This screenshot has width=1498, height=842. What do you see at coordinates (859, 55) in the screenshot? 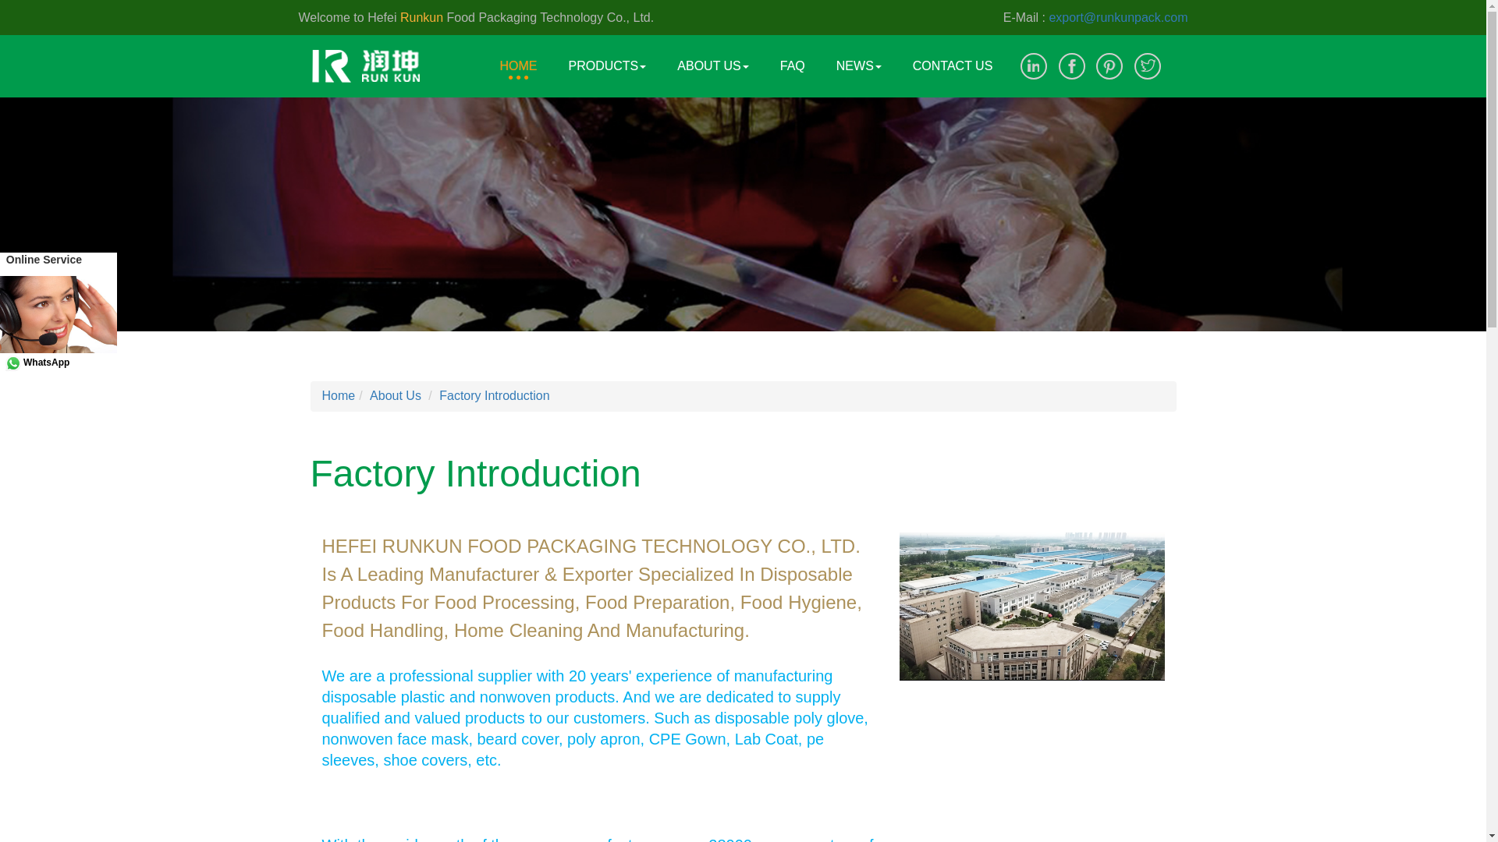
I see `NEWS` at bounding box center [859, 55].